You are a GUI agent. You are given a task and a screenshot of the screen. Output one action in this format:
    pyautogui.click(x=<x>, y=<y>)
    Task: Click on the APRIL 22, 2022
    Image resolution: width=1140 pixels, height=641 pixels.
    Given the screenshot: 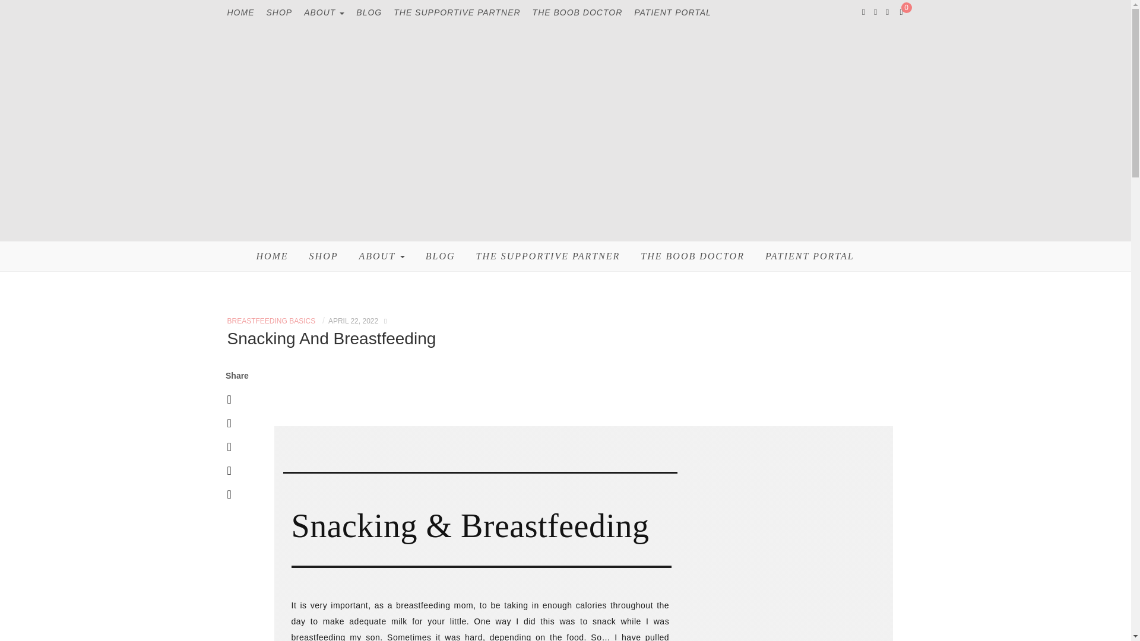 What is the action you would take?
    pyautogui.click(x=353, y=320)
    